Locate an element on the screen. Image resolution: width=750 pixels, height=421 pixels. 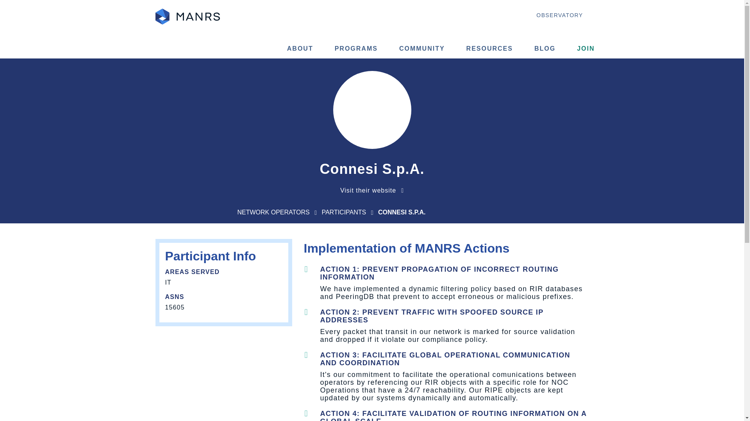
MANRS is located at coordinates (187, 16).